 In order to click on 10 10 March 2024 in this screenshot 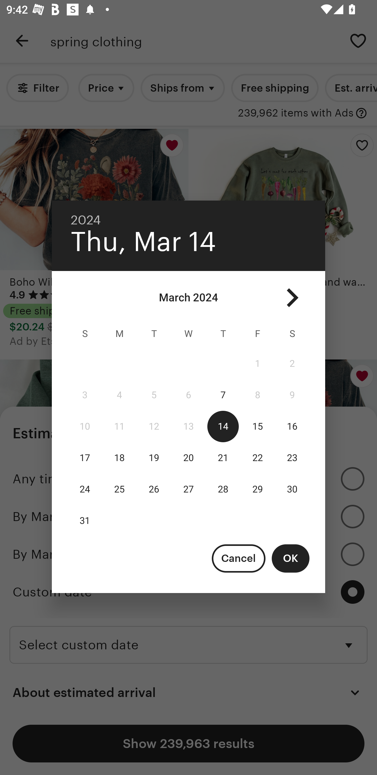, I will do `click(85, 427)`.